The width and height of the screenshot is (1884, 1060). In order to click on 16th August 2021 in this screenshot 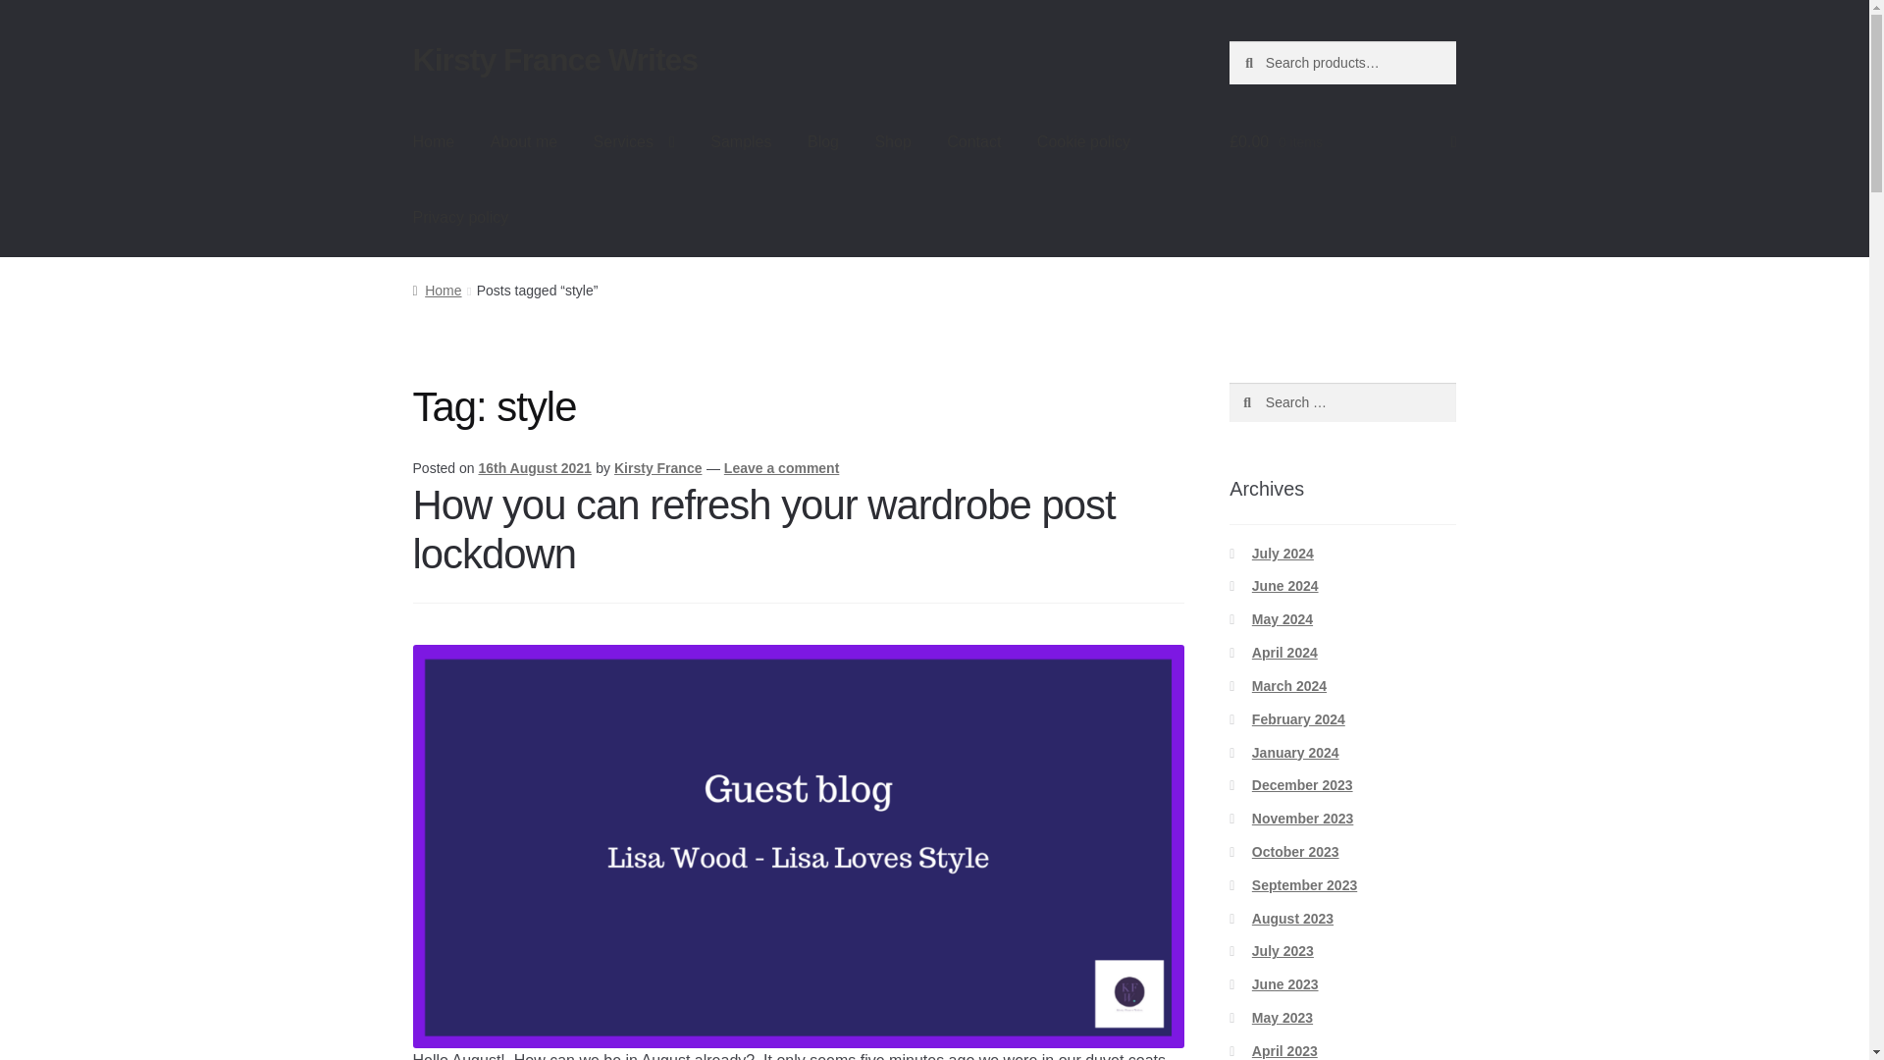, I will do `click(534, 467)`.